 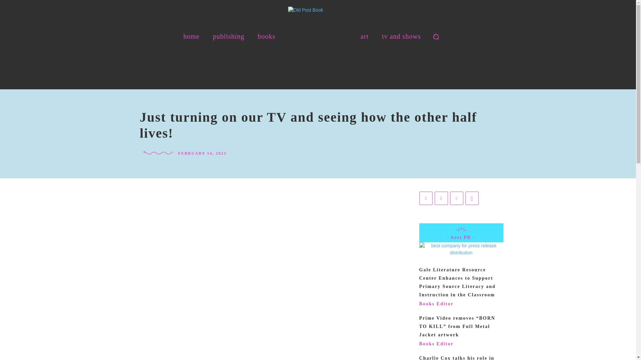 I want to click on Books Editor, so click(x=436, y=343).